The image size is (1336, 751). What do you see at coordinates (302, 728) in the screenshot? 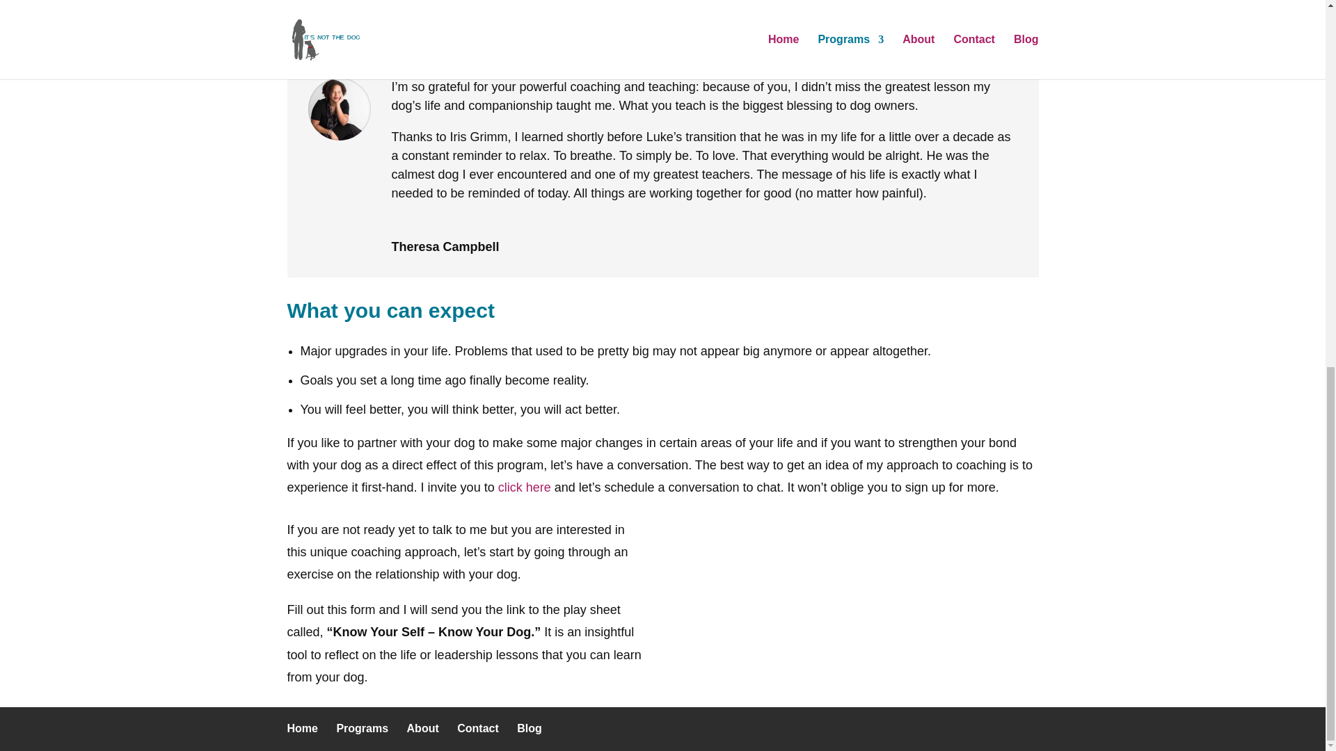
I see `Home` at bounding box center [302, 728].